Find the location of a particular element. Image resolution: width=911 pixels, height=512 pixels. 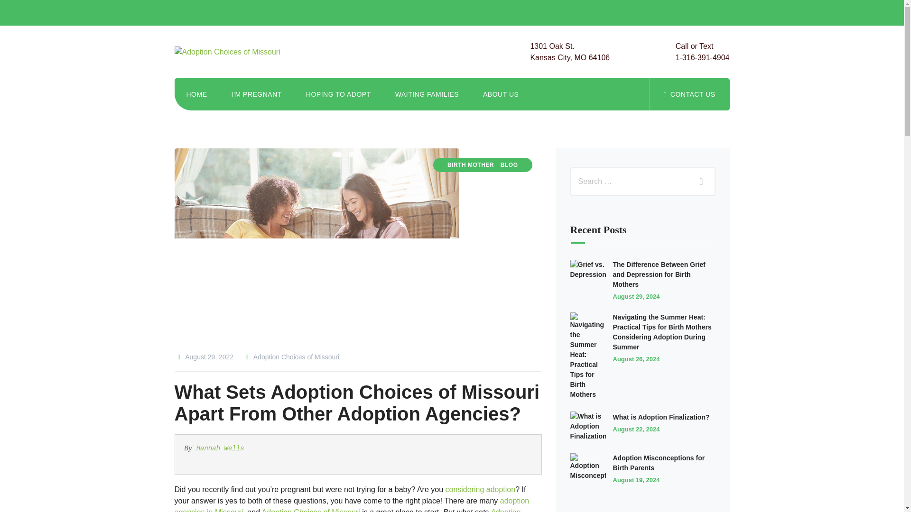

Adoption Choices of Missouri is located at coordinates (290, 357).